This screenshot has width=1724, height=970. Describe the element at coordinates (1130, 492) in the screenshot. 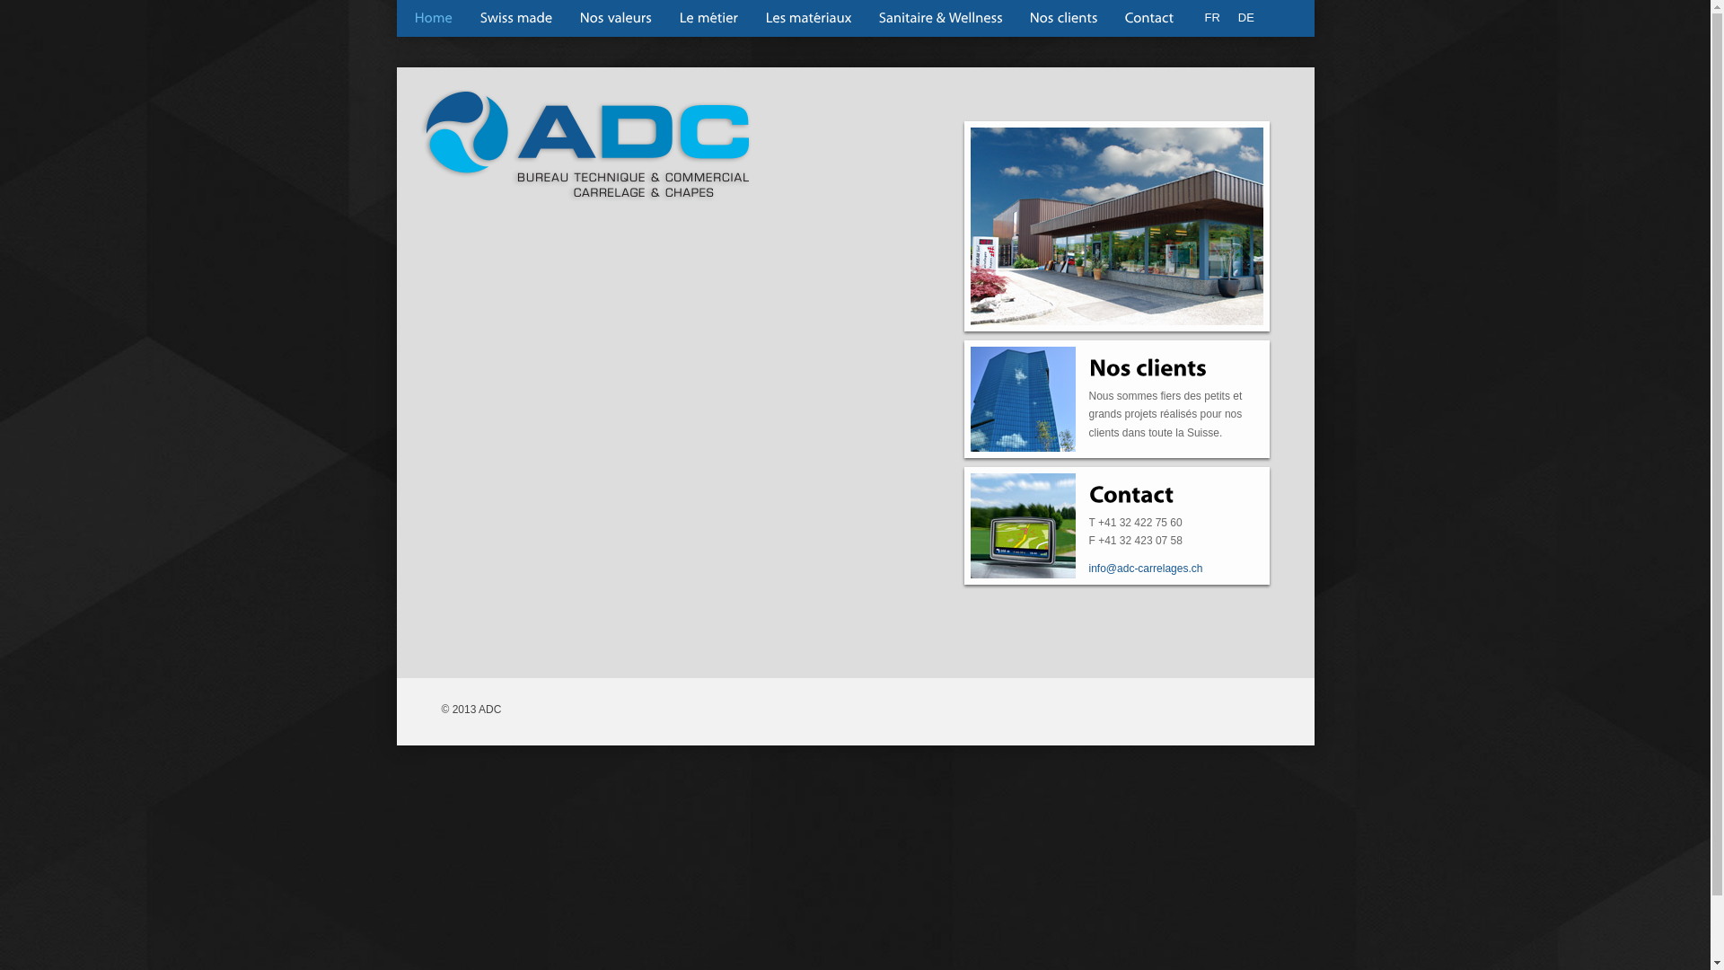

I see `Contact` at that location.